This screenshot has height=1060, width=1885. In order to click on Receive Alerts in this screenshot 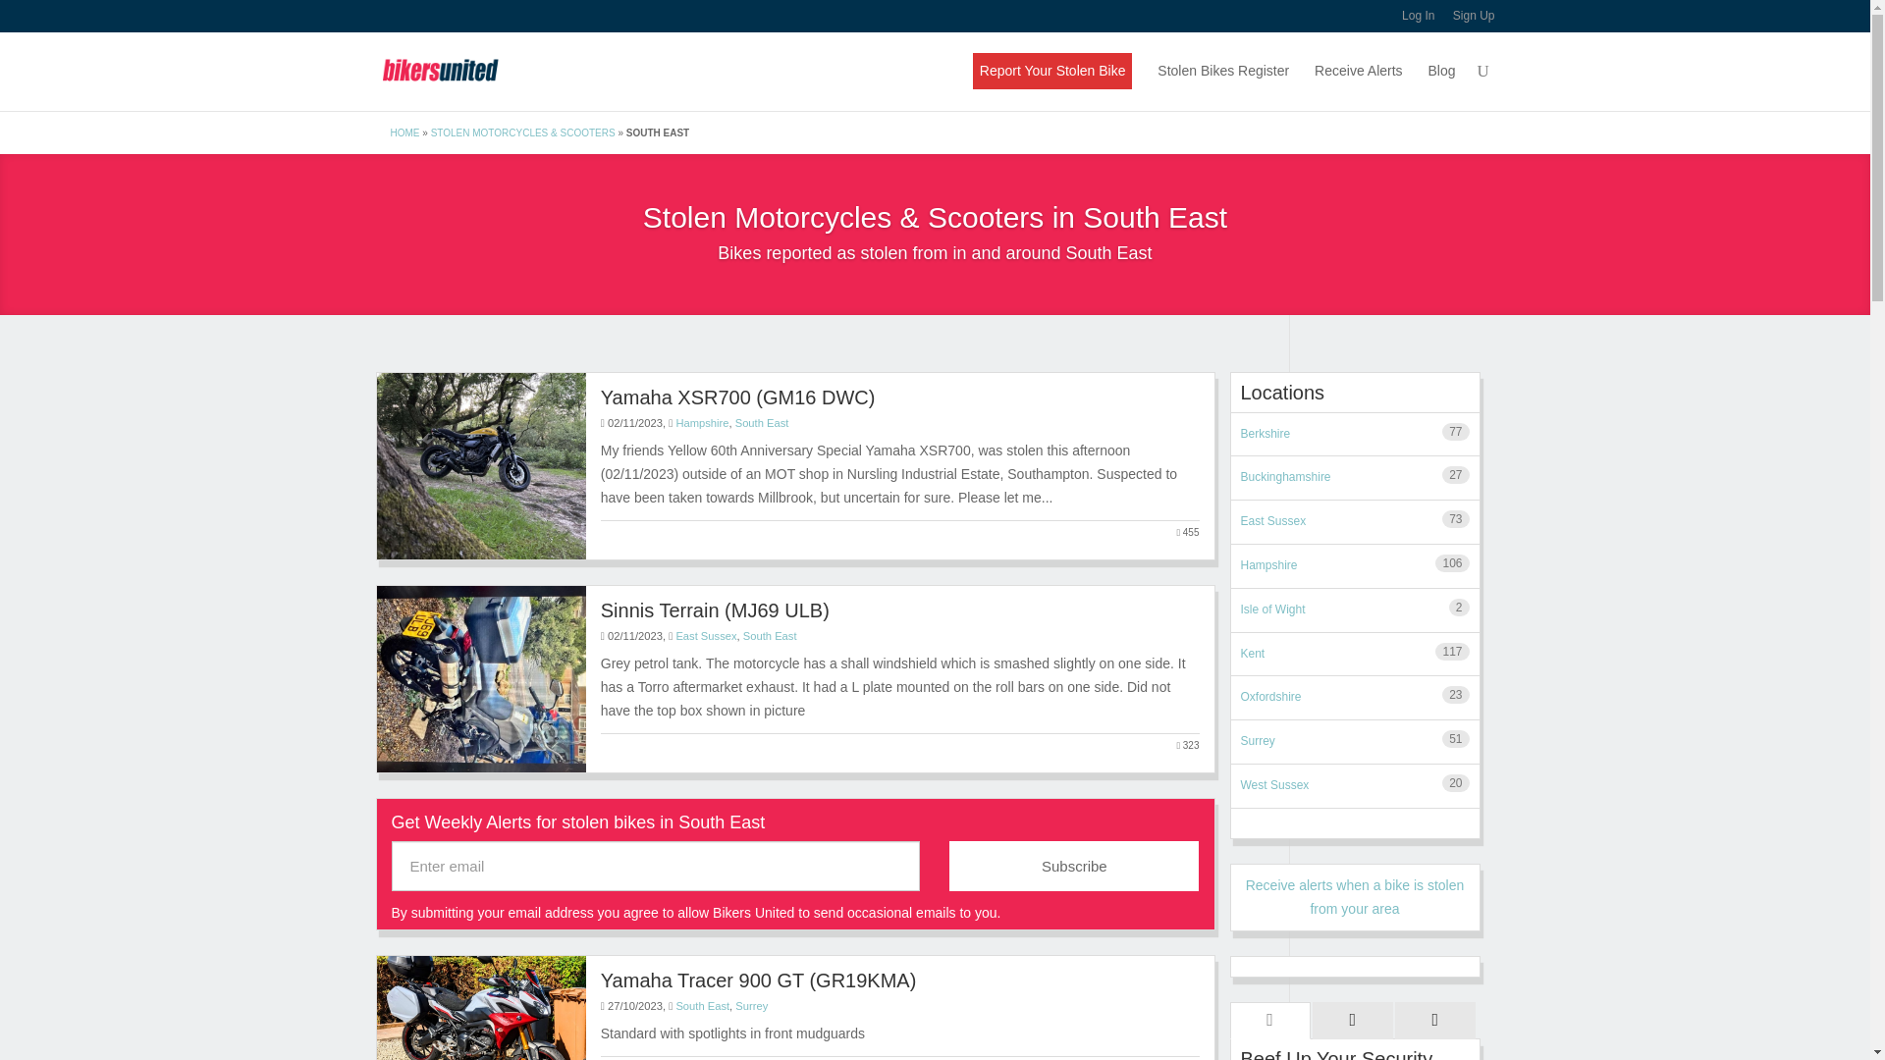, I will do `click(1358, 84)`.